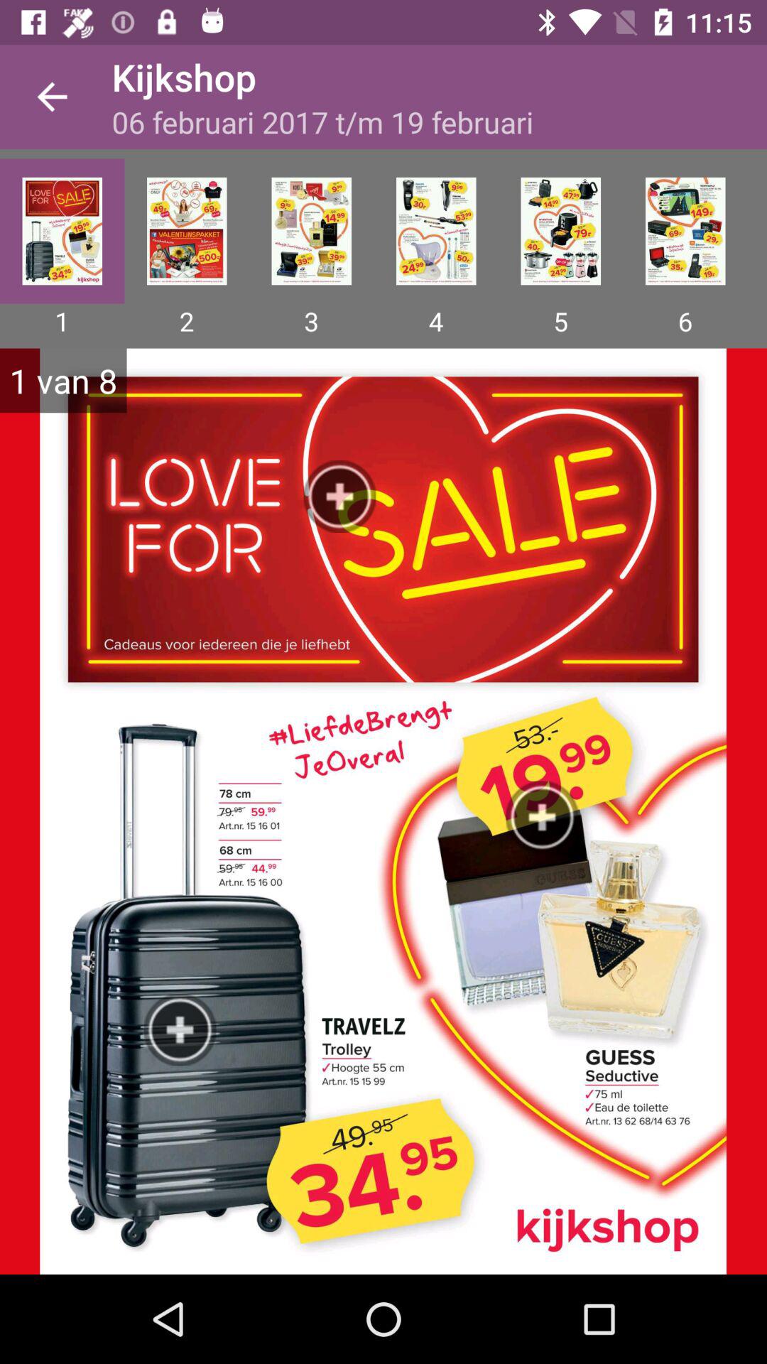 Image resolution: width=767 pixels, height=1364 pixels. What do you see at coordinates (186, 231) in the screenshot?
I see `turn off the app below 06 februari 2017 item` at bounding box center [186, 231].